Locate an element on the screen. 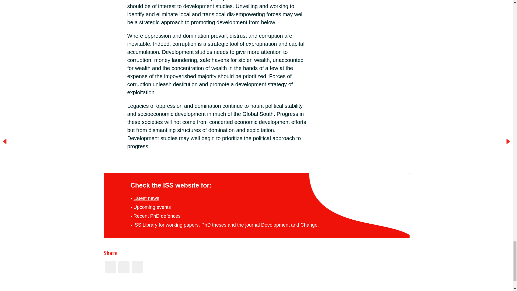 The width and height of the screenshot is (517, 291). Share to Facebook is located at coordinates (110, 267).